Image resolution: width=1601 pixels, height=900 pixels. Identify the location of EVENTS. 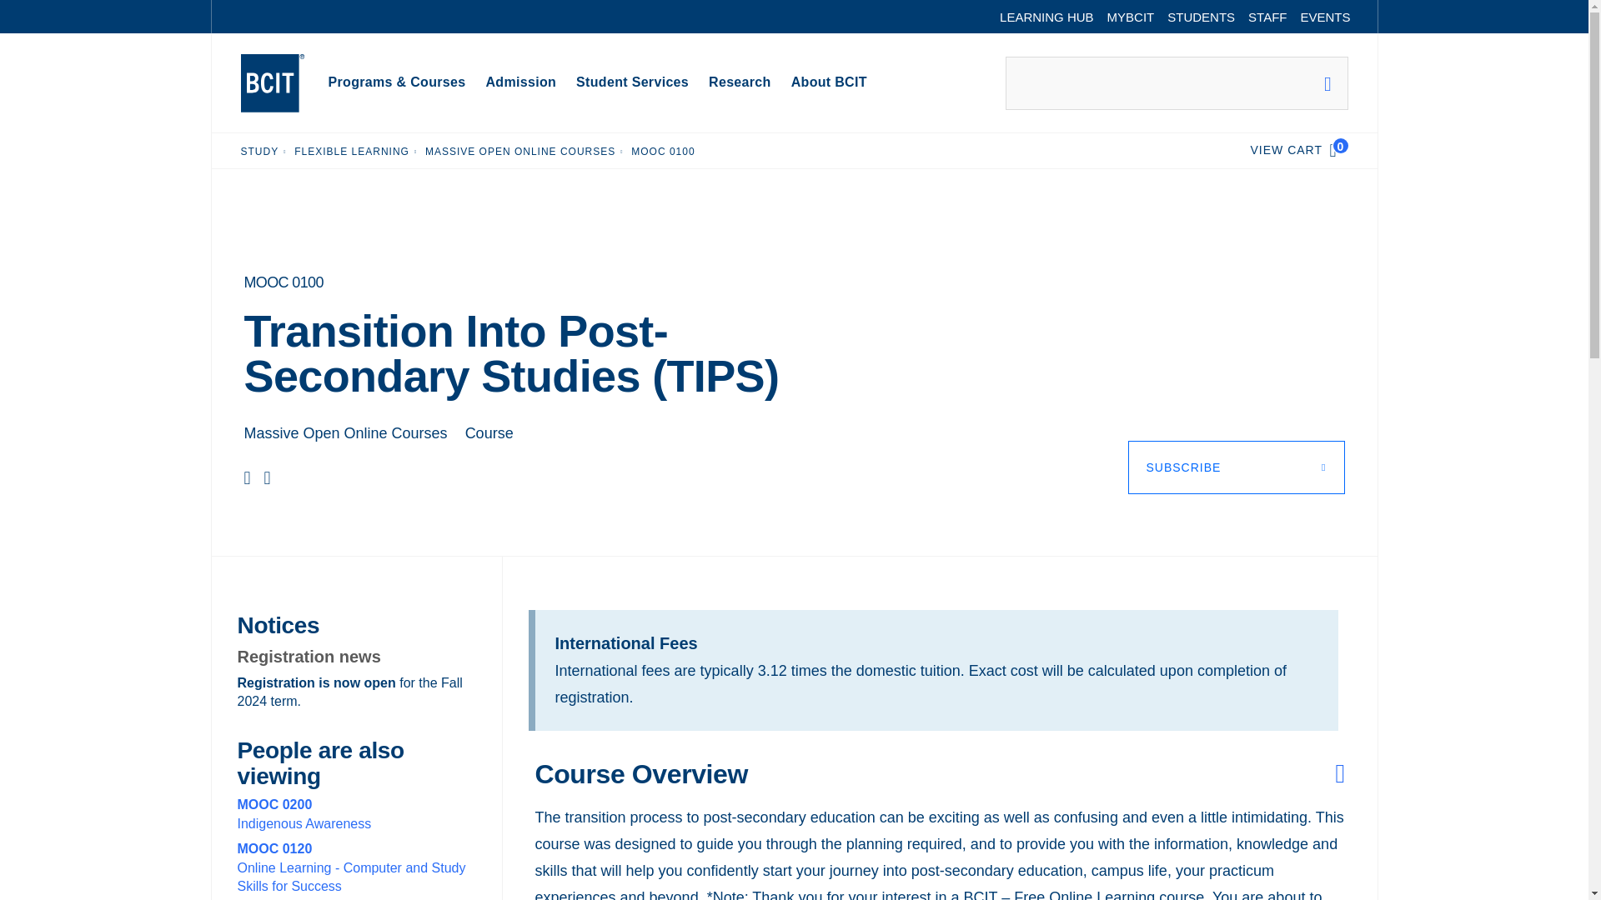
(1324, 17).